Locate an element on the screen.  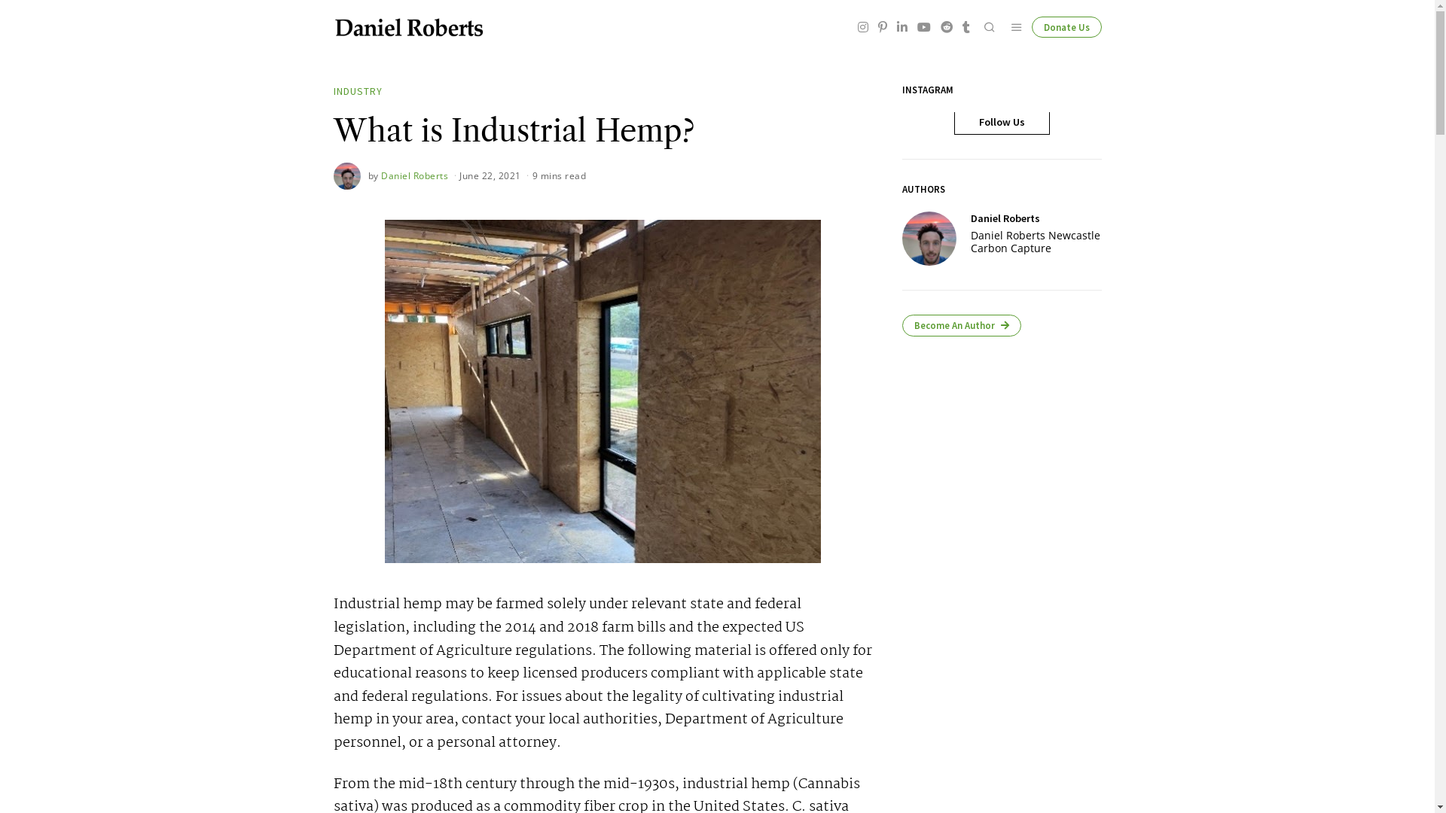
Follow Us is located at coordinates (1002, 122).